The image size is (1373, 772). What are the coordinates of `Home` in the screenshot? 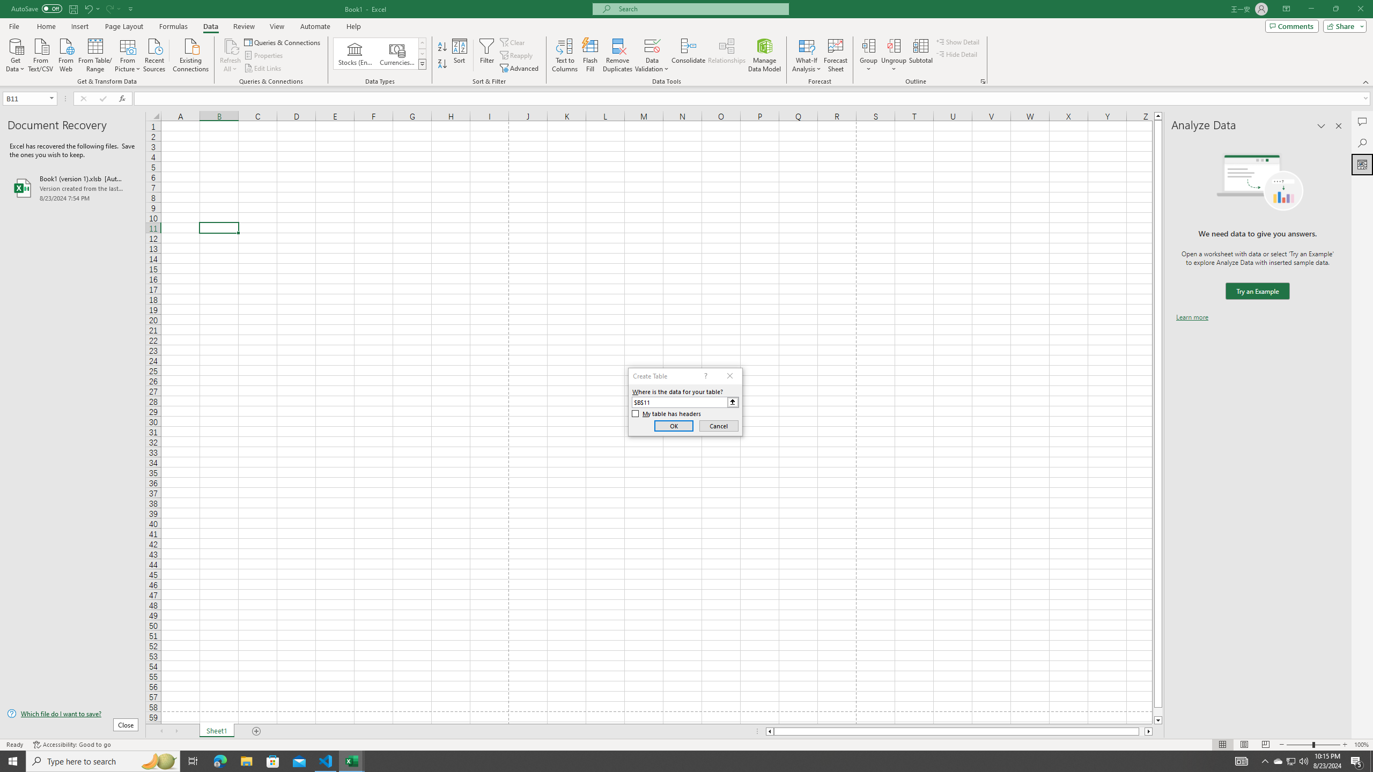 It's located at (46, 26).